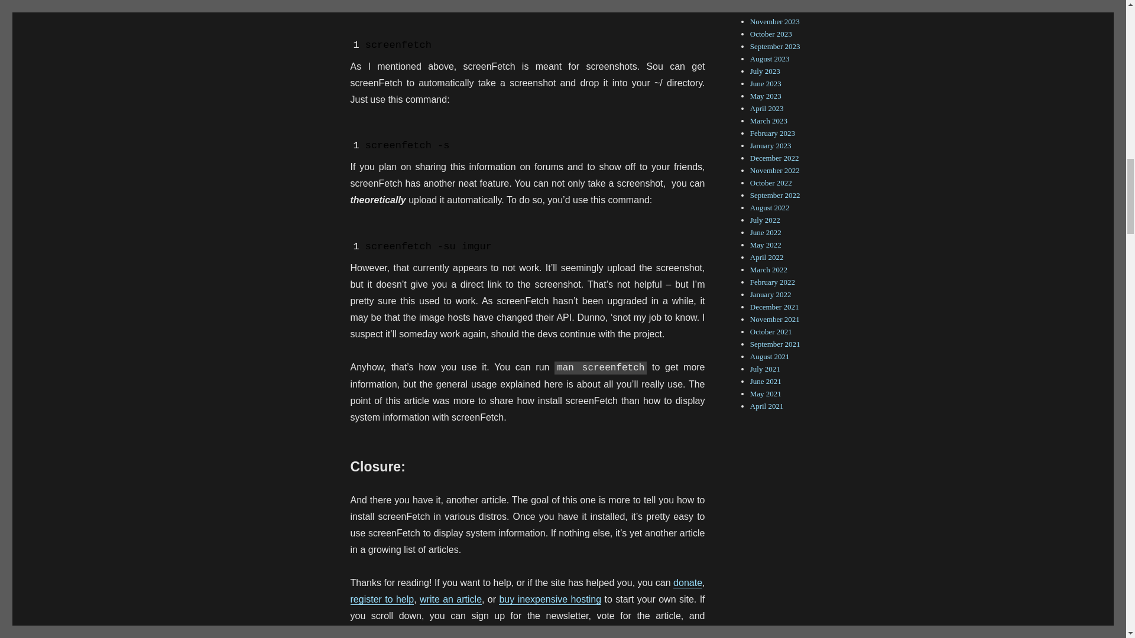 Image resolution: width=1135 pixels, height=638 pixels. Describe the element at coordinates (450, 599) in the screenshot. I see `write an article` at that location.